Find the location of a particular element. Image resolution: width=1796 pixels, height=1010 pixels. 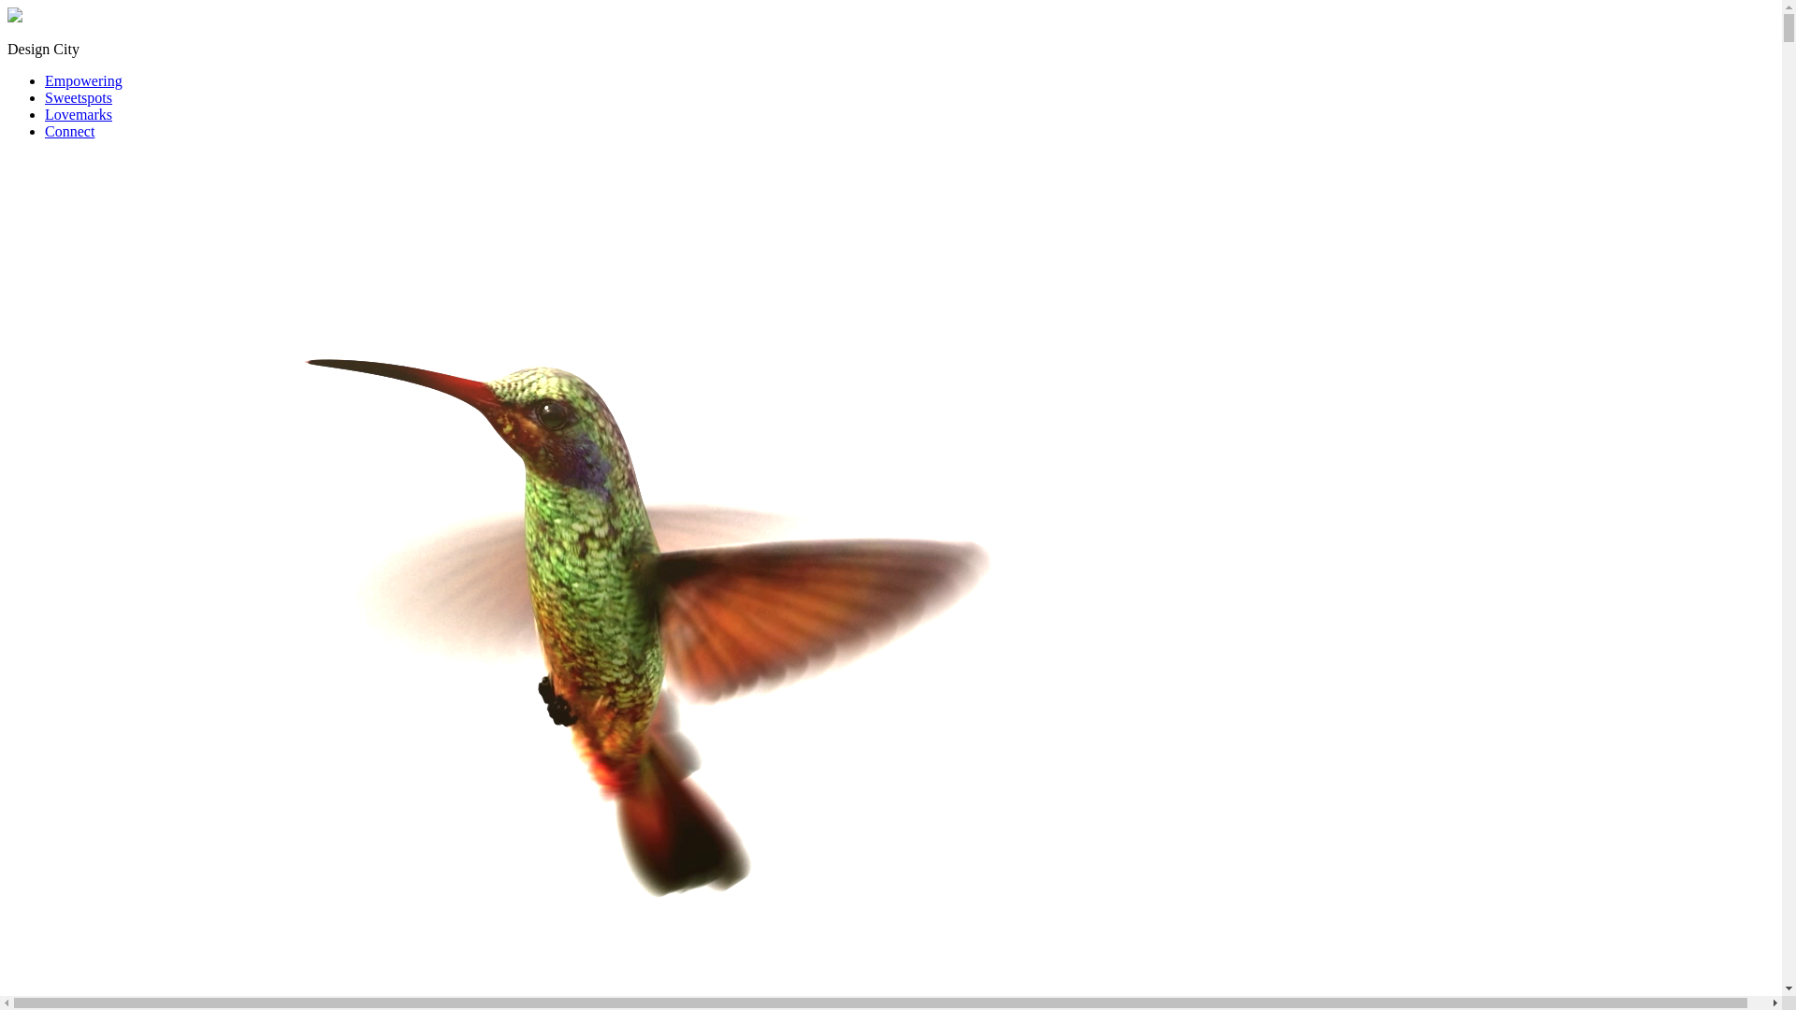

Lovemarks is located at coordinates (79, 114).